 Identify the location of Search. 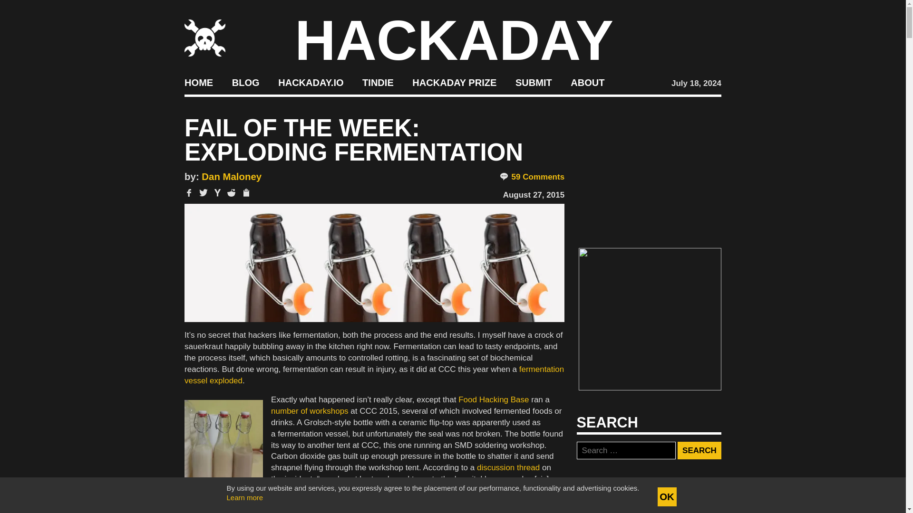
(699, 450).